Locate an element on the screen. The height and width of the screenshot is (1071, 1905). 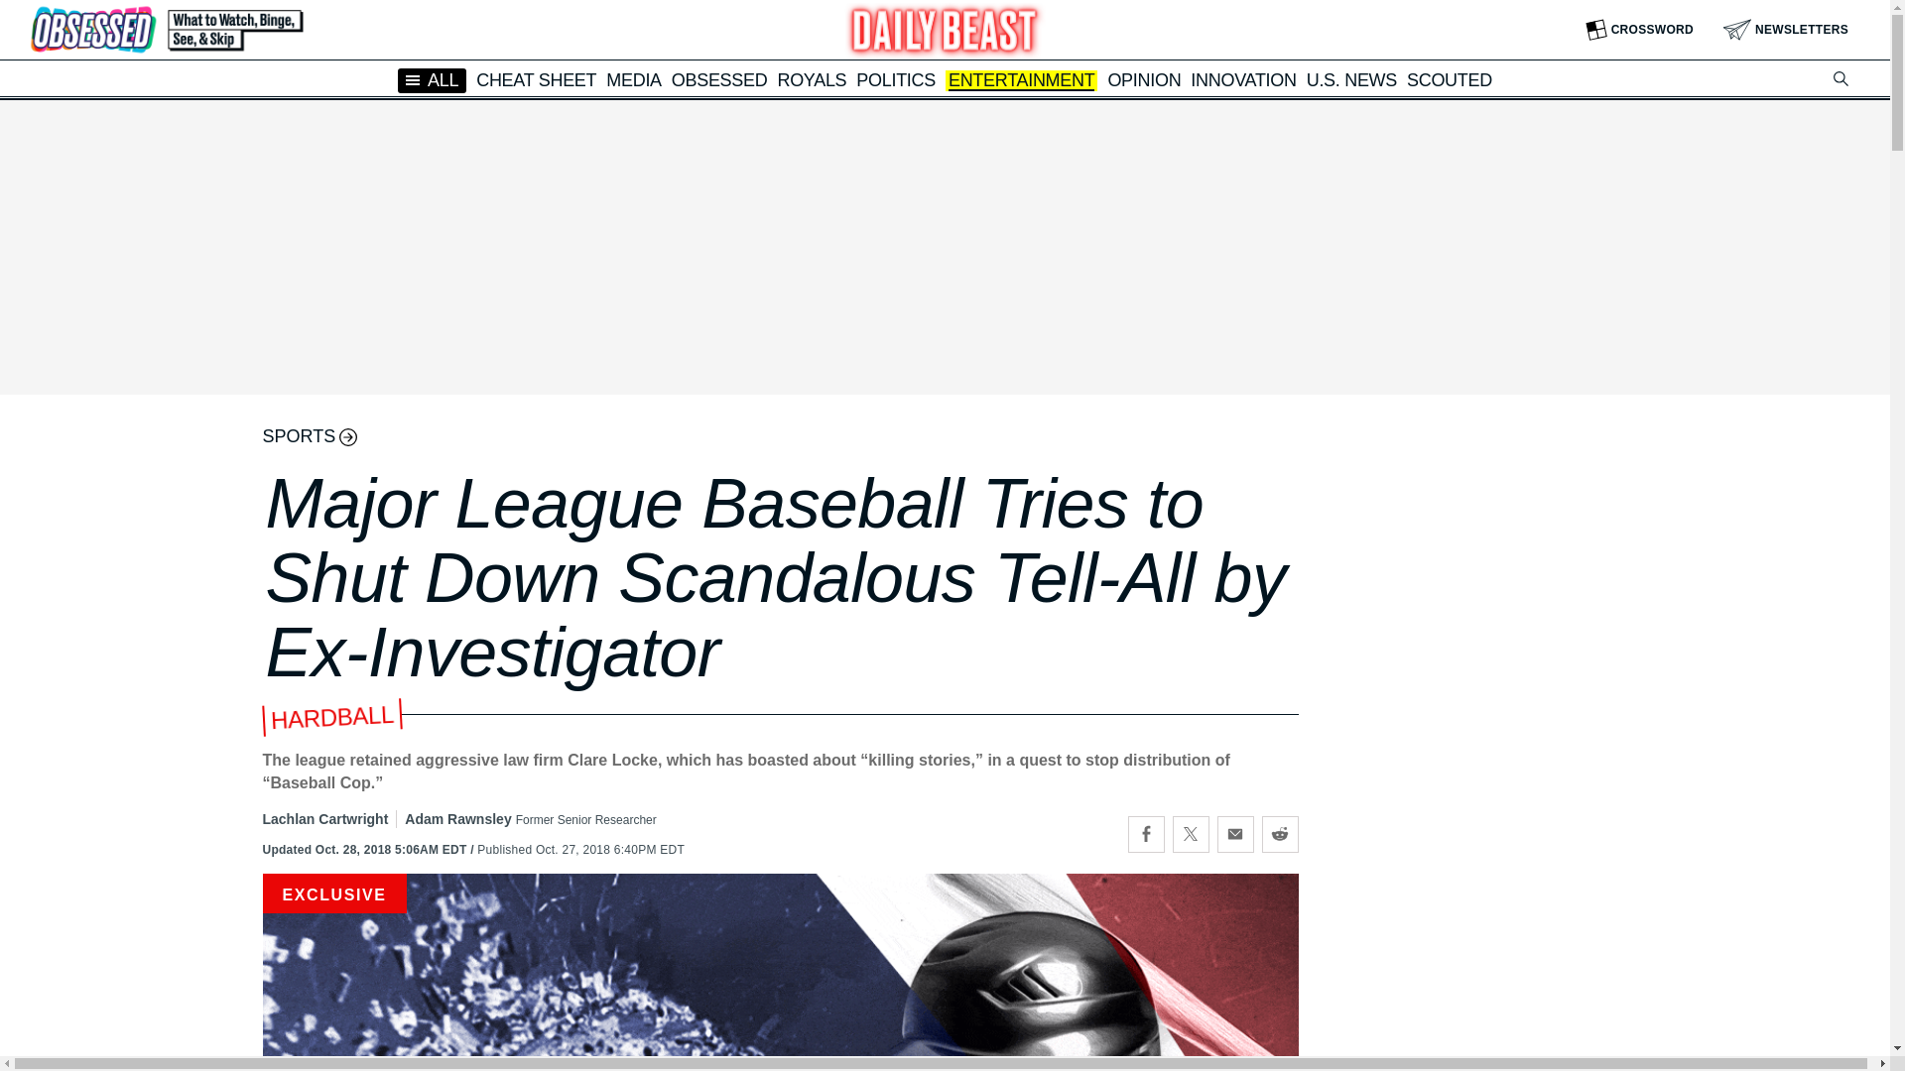
OPINION is located at coordinates (1143, 79).